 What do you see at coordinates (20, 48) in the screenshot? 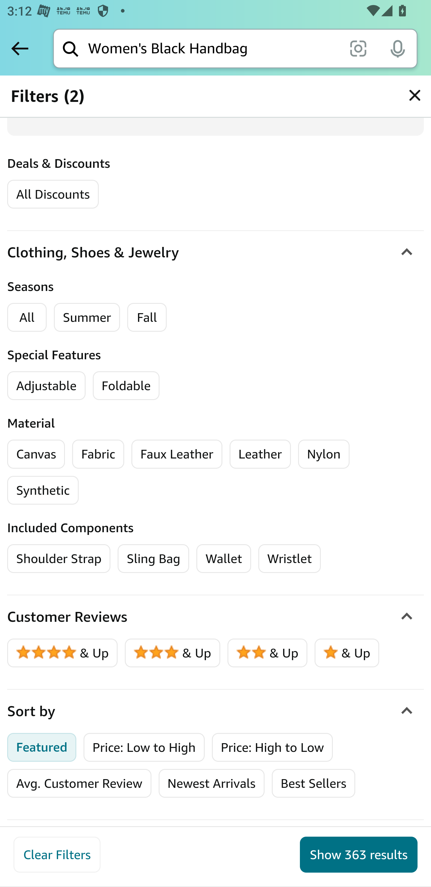
I see `Back` at bounding box center [20, 48].